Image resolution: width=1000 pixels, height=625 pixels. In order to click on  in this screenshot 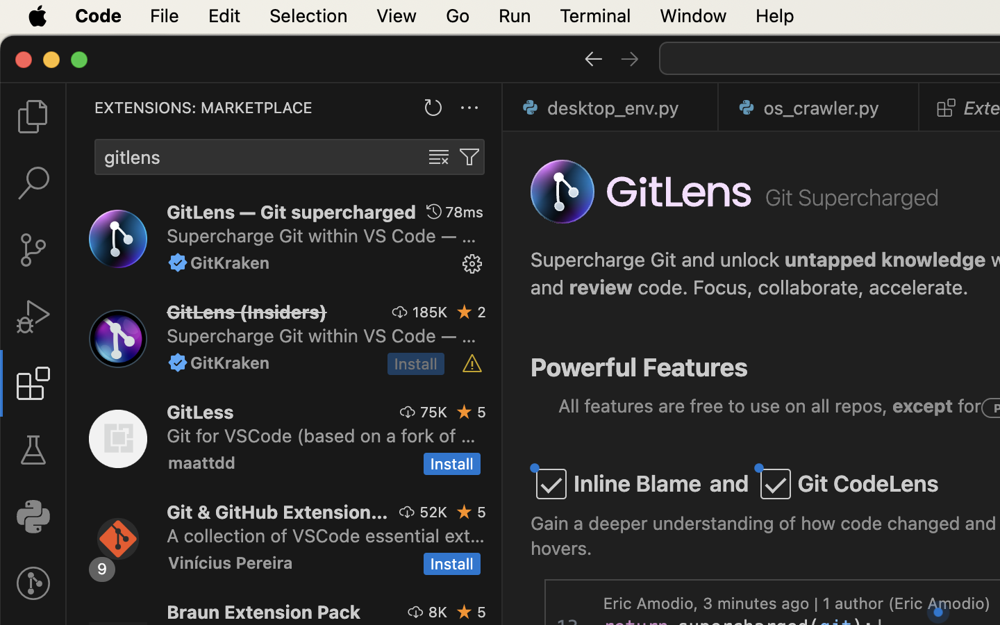, I will do `click(178, 262)`.